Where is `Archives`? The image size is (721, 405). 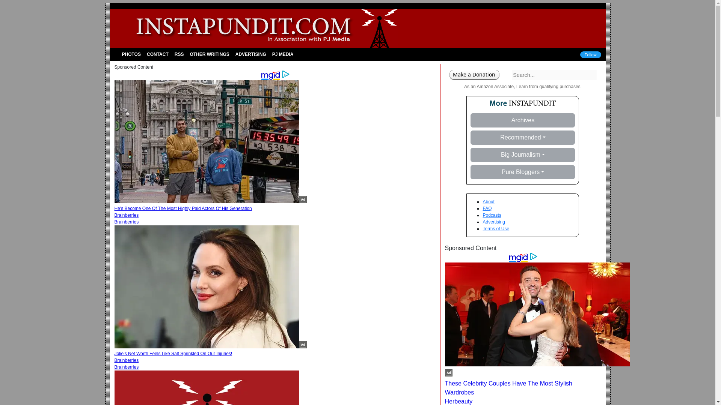 Archives is located at coordinates (523, 120).